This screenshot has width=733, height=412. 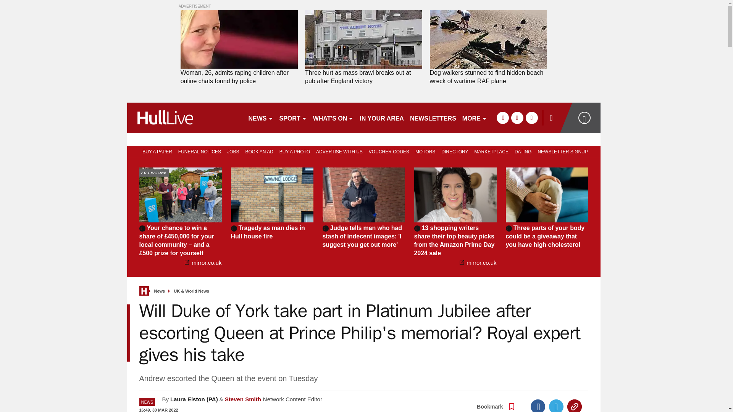 What do you see at coordinates (538, 406) in the screenshot?
I see `Facebook` at bounding box center [538, 406].